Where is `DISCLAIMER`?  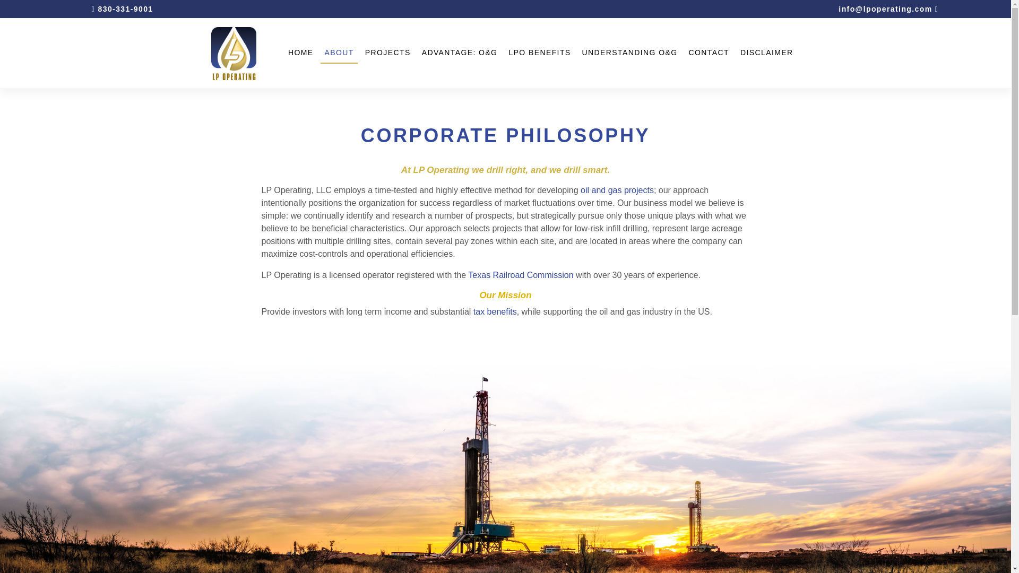 DISCLAIMER is located at coordinates (766, 53).